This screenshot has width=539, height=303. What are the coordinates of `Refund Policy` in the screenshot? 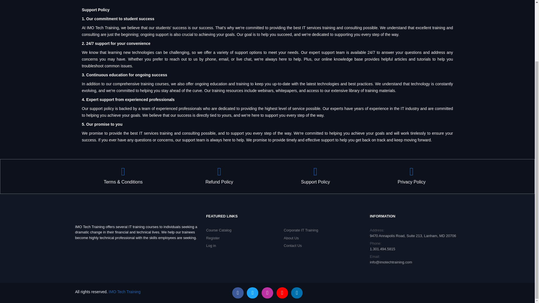 It's located at (219, 176).